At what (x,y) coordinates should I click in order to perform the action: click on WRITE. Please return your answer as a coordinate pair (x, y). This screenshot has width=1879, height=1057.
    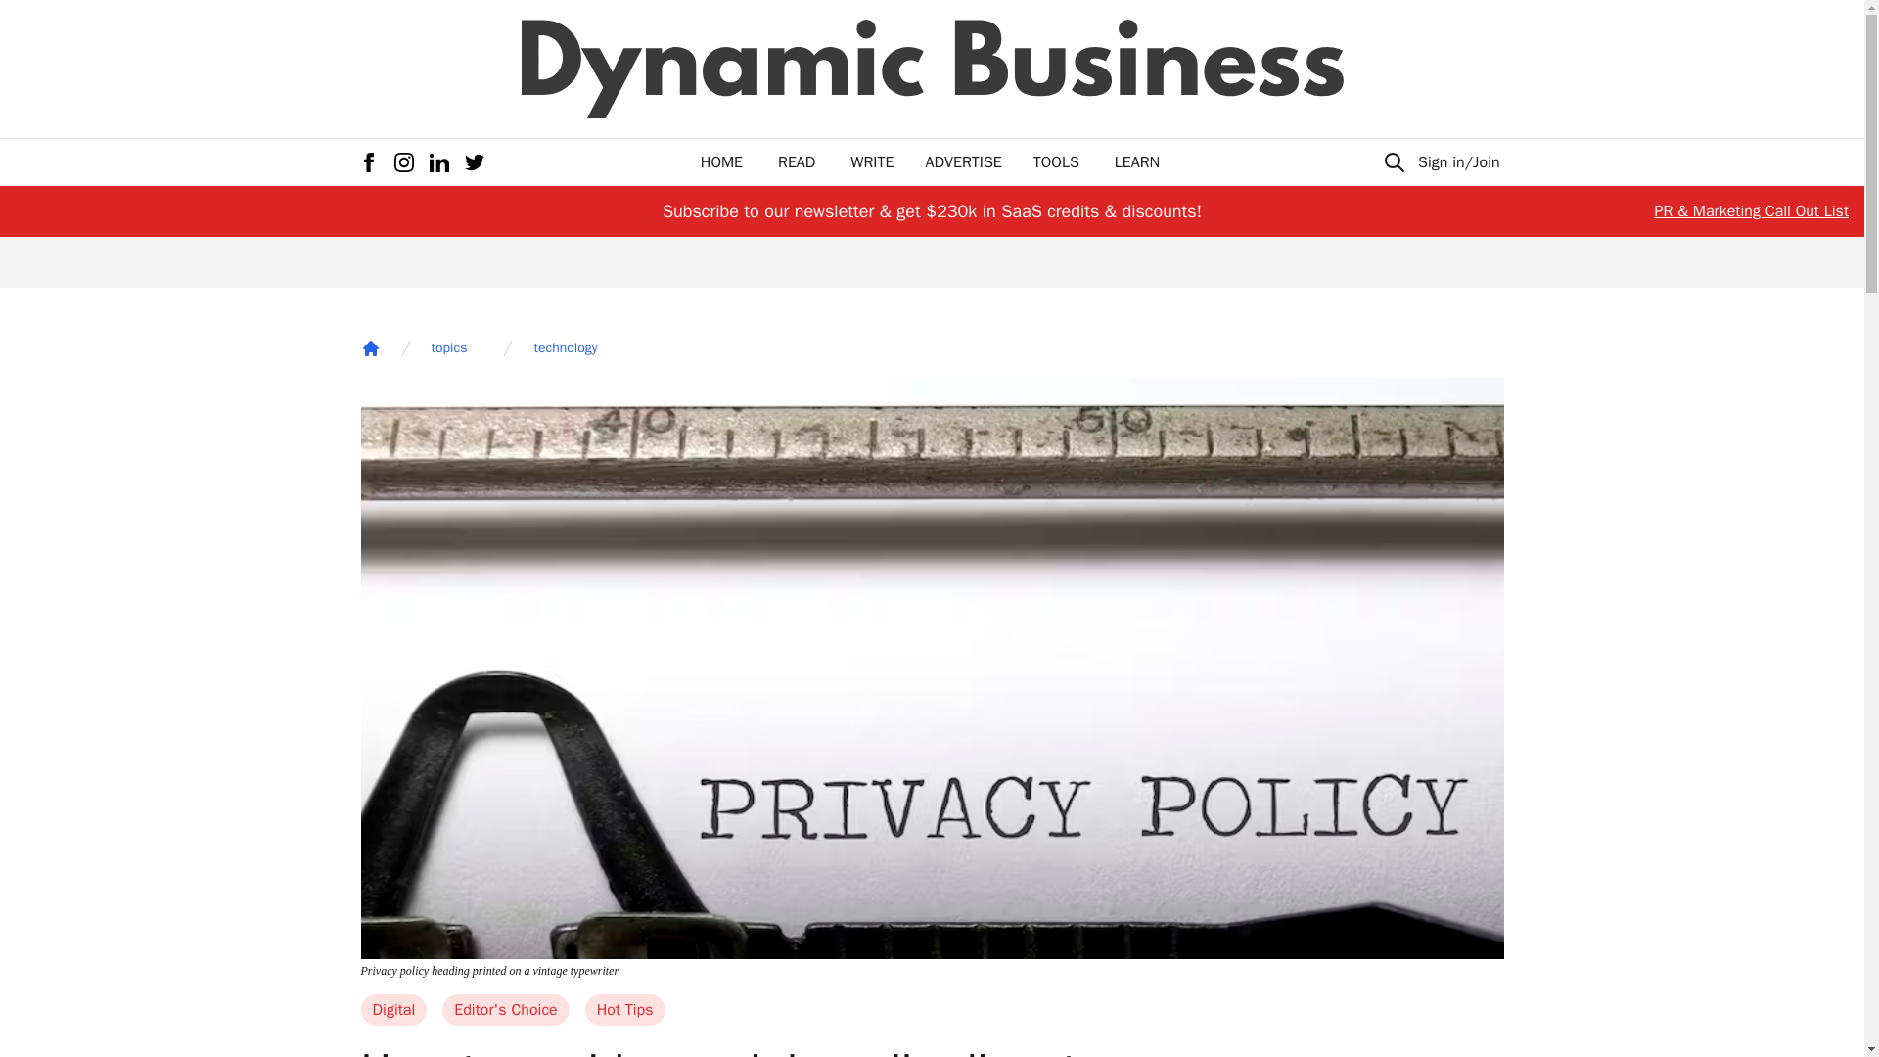
    Looking at the image, I should click on (872, 162).